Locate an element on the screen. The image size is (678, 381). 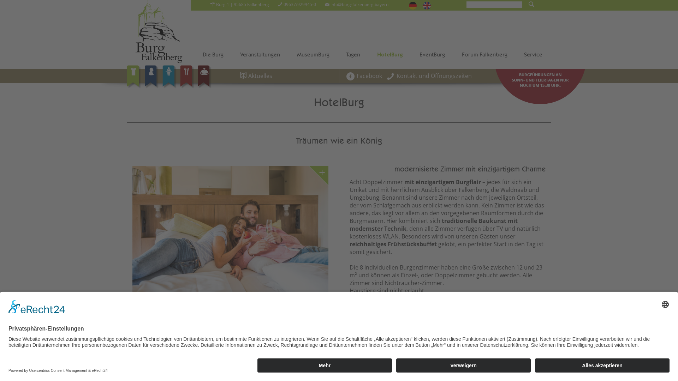
EventBurg is located at coordinates (433, 55).